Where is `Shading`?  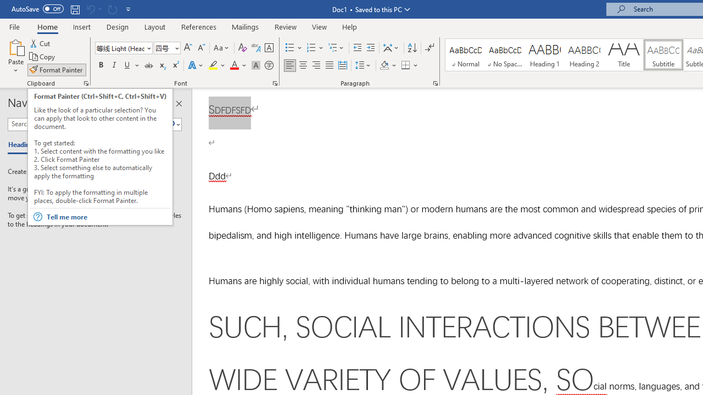
Shading is located at coordinates (388, 66).